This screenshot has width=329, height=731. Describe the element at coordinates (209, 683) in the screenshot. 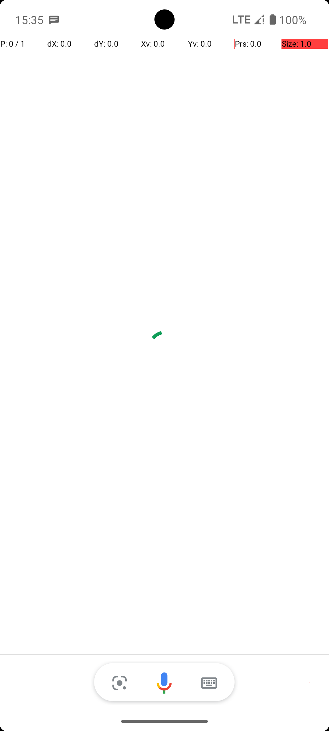

I see `Type mode` at that location.